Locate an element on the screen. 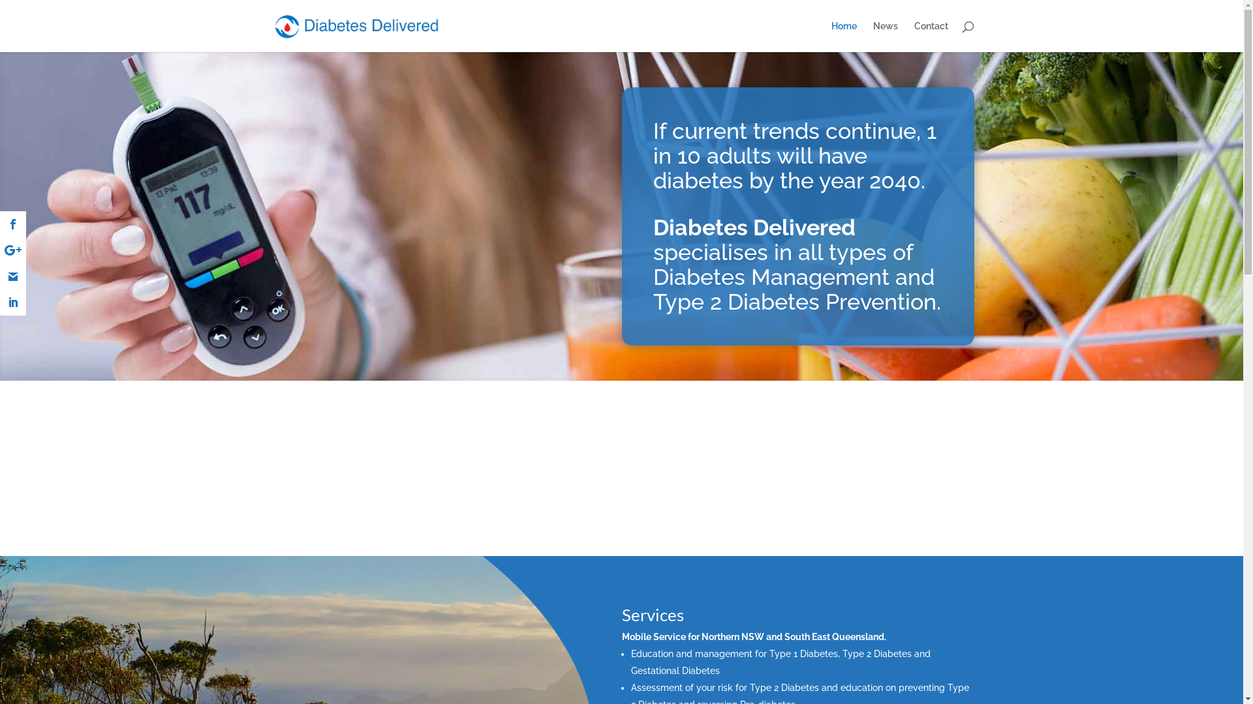 This screenshot has height=704, width=1253. News is located at coordinates (886, 37).